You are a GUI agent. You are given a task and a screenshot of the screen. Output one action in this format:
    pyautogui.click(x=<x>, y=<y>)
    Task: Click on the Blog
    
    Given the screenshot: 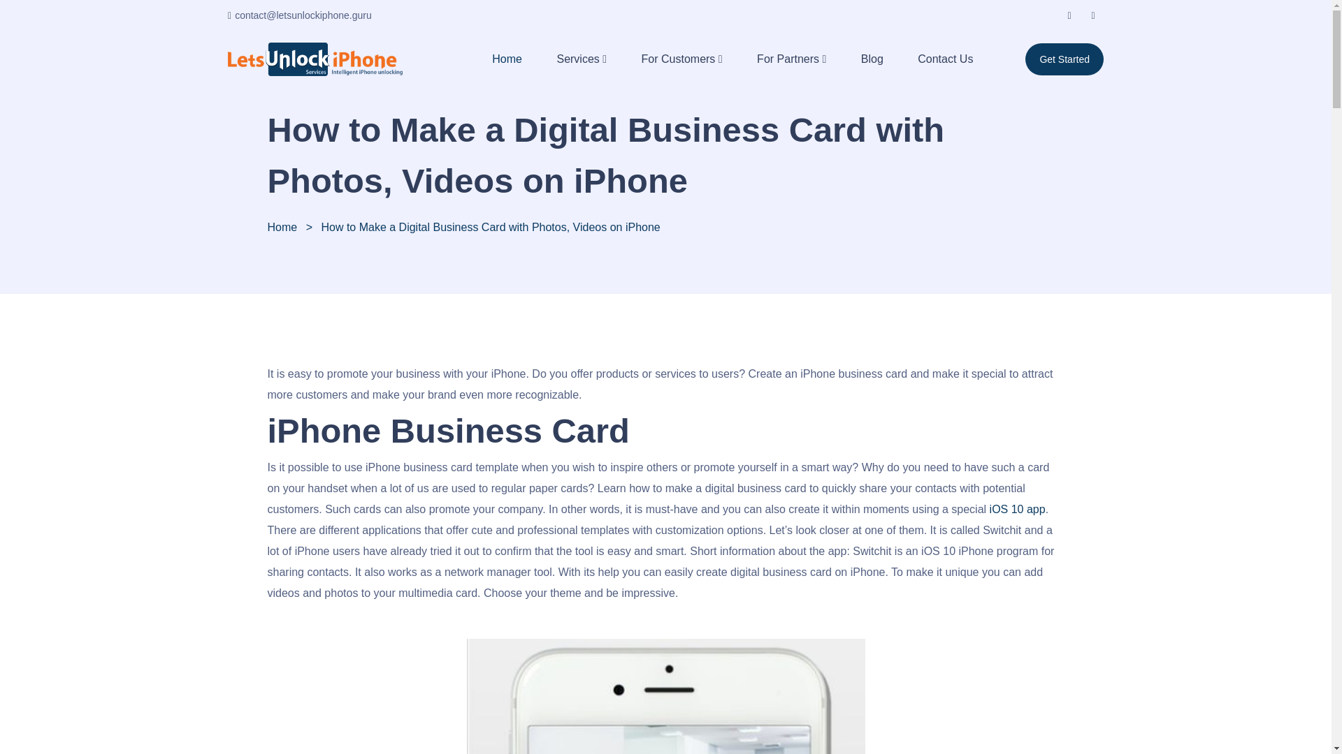 What is the action you would take?
    pyautogui.click(x=867, y=59)
    